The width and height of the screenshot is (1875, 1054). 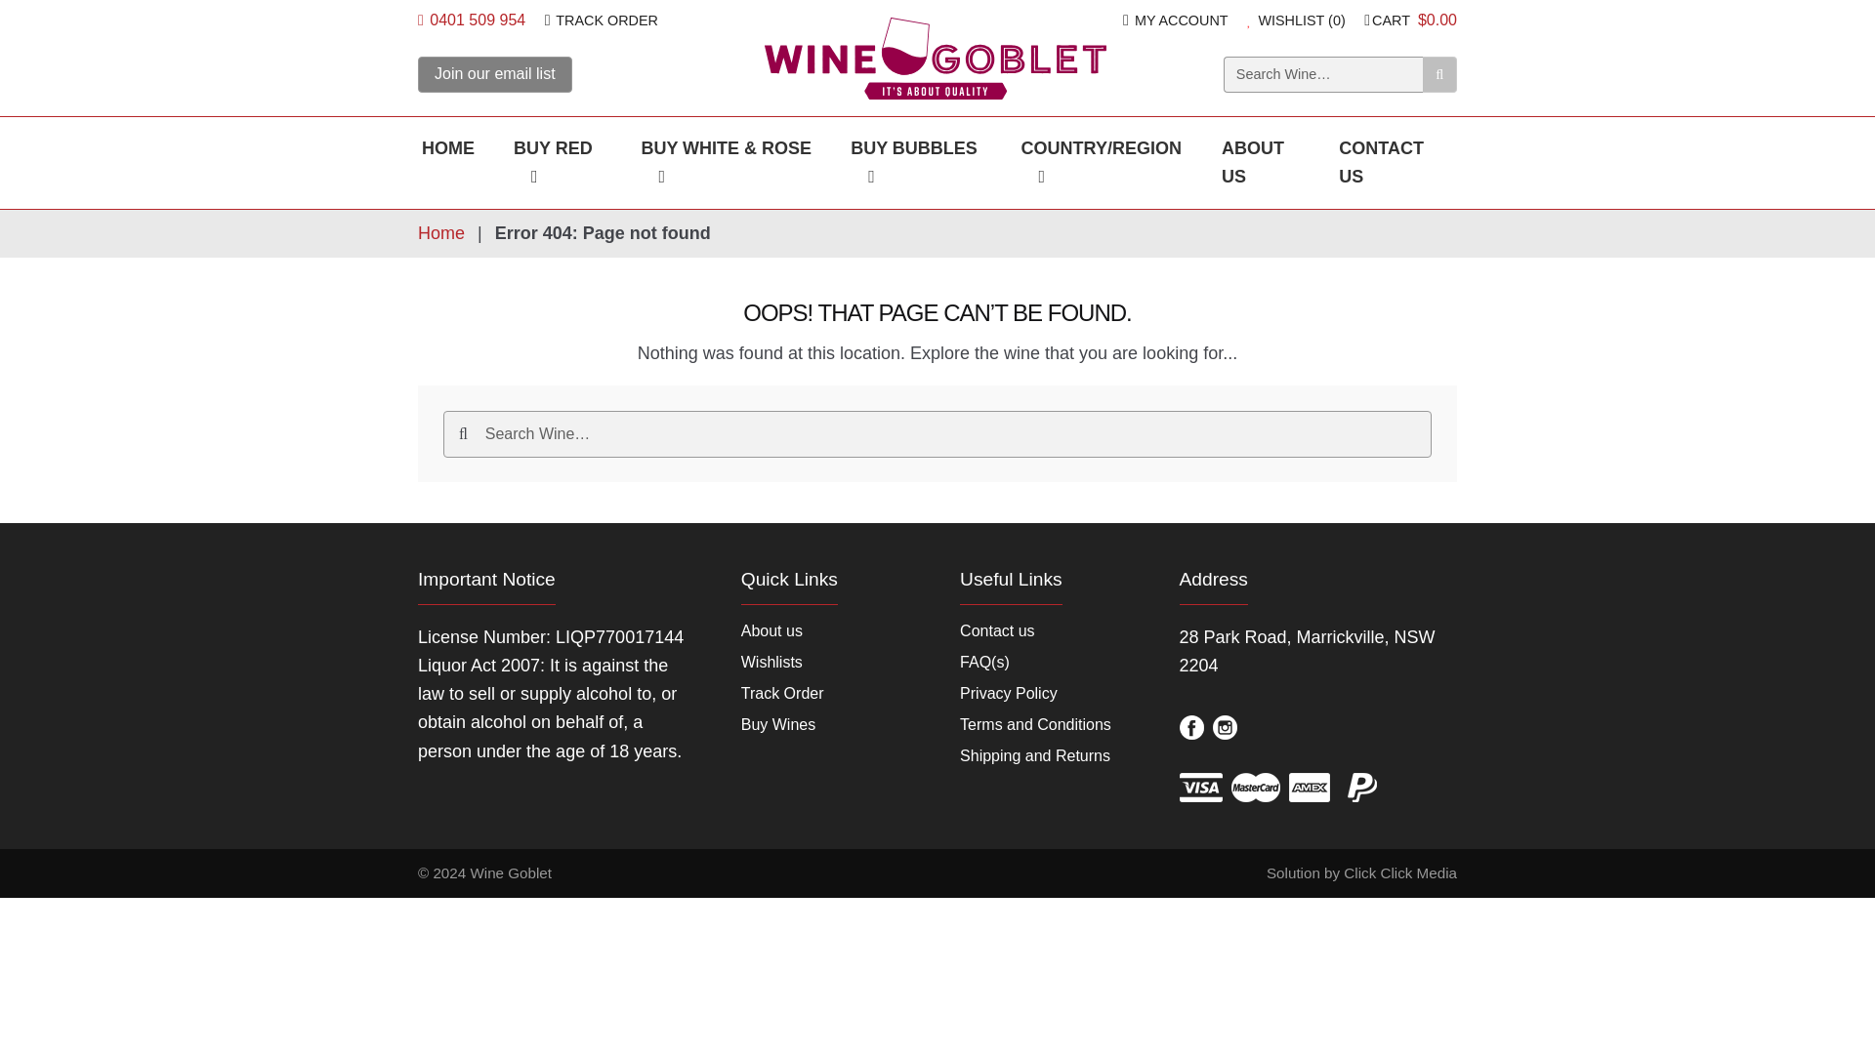 I want to click on BUY RED, so click(x=557, y=162).